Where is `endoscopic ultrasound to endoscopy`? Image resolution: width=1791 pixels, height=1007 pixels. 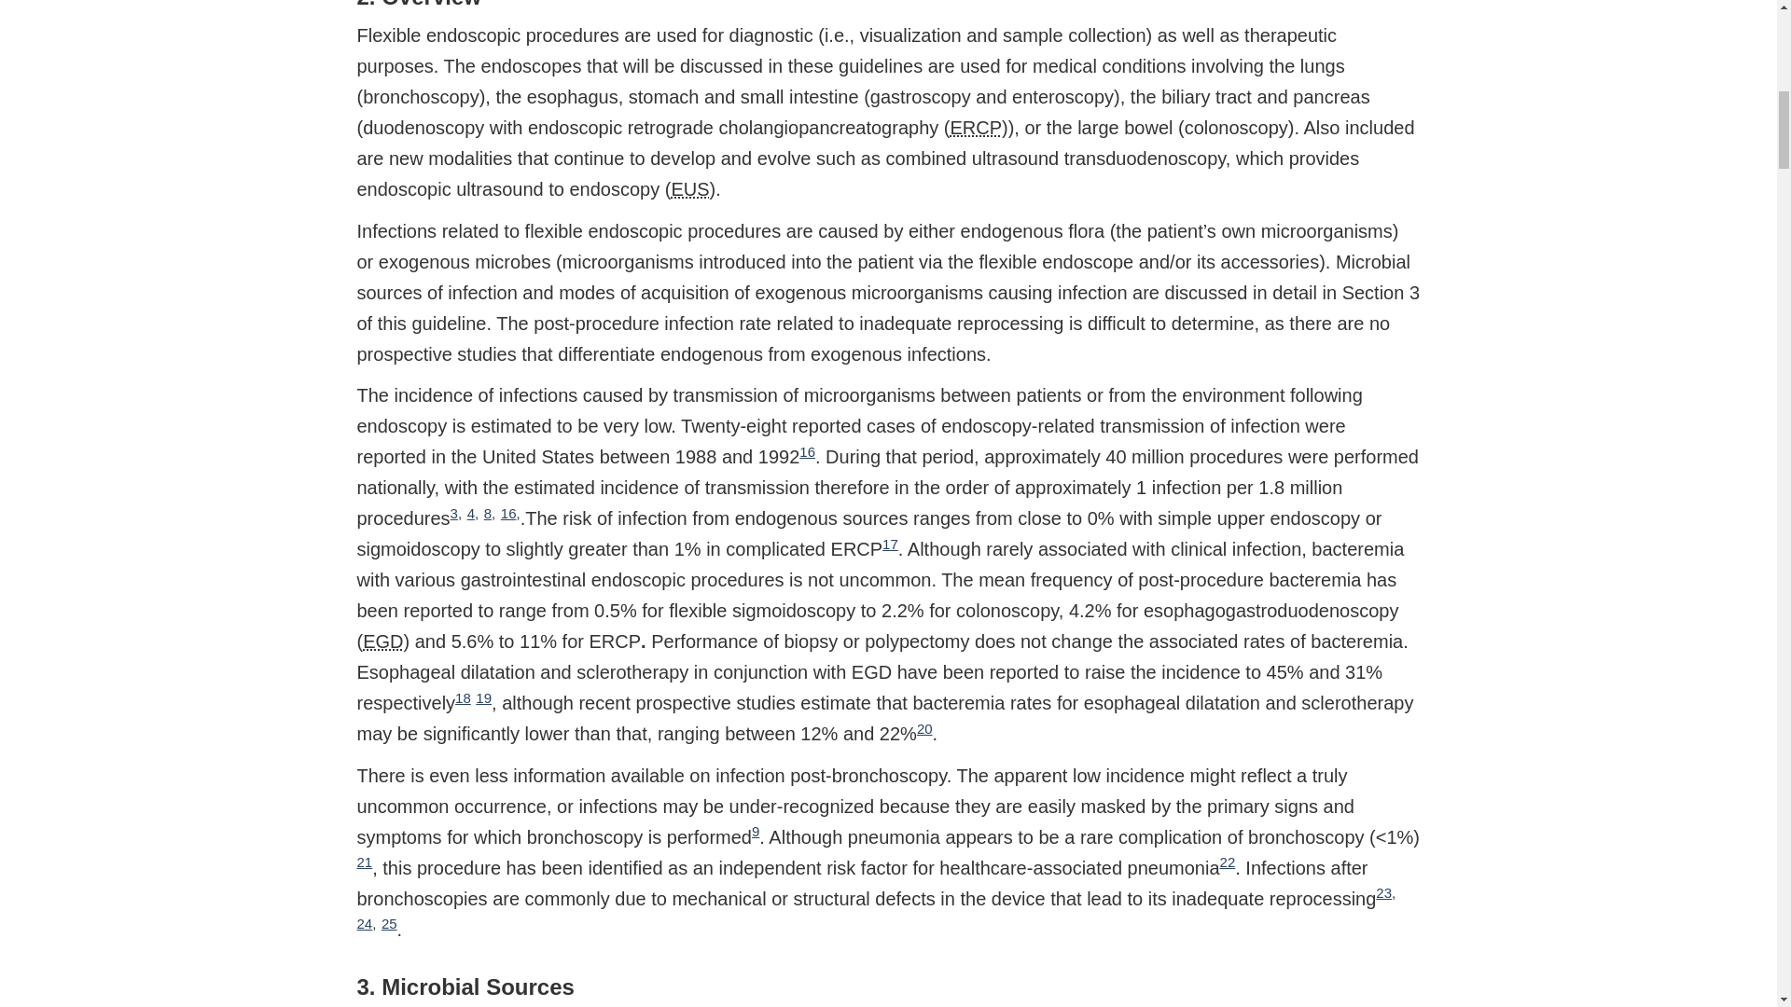 endoscopic ultrasound to endoscopy is located at coordinates (689, 188).